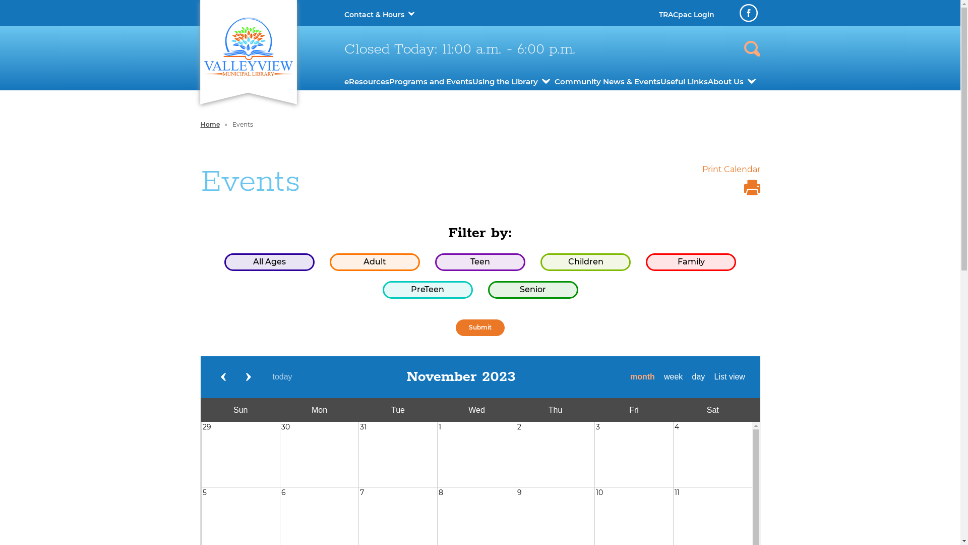 The image size is (968, 545). Describe the element at coordinates (431, 82) in the screenshot. I see `Programs and Events` at that location.